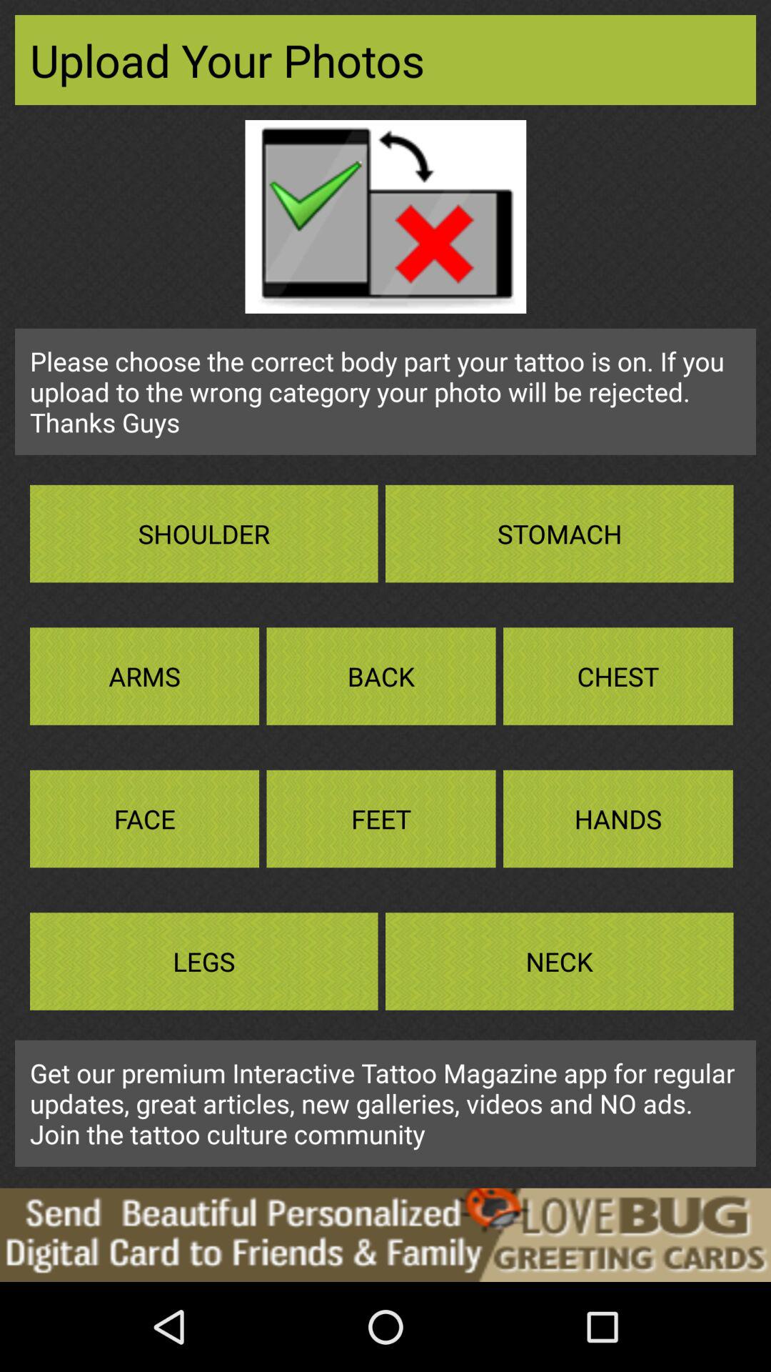  I want to click on the box that reads the text stomach, so click(560, 533).